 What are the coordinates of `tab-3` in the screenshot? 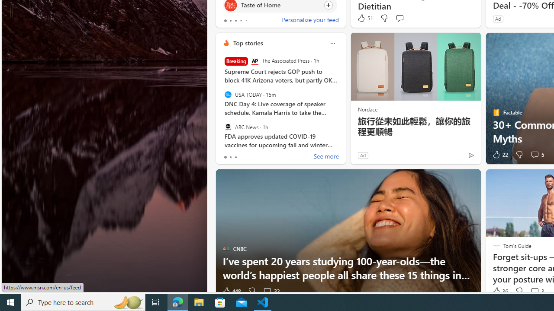 It's located at (241, 21).